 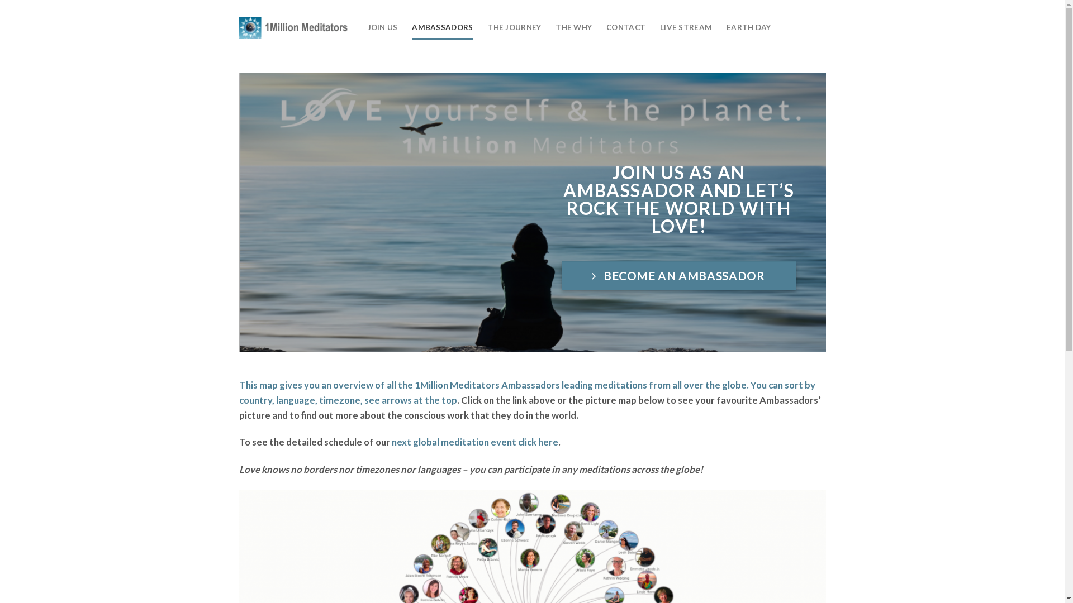 I want to click on BECOME AN AMBASSADOR, so click(x=679, y=276).